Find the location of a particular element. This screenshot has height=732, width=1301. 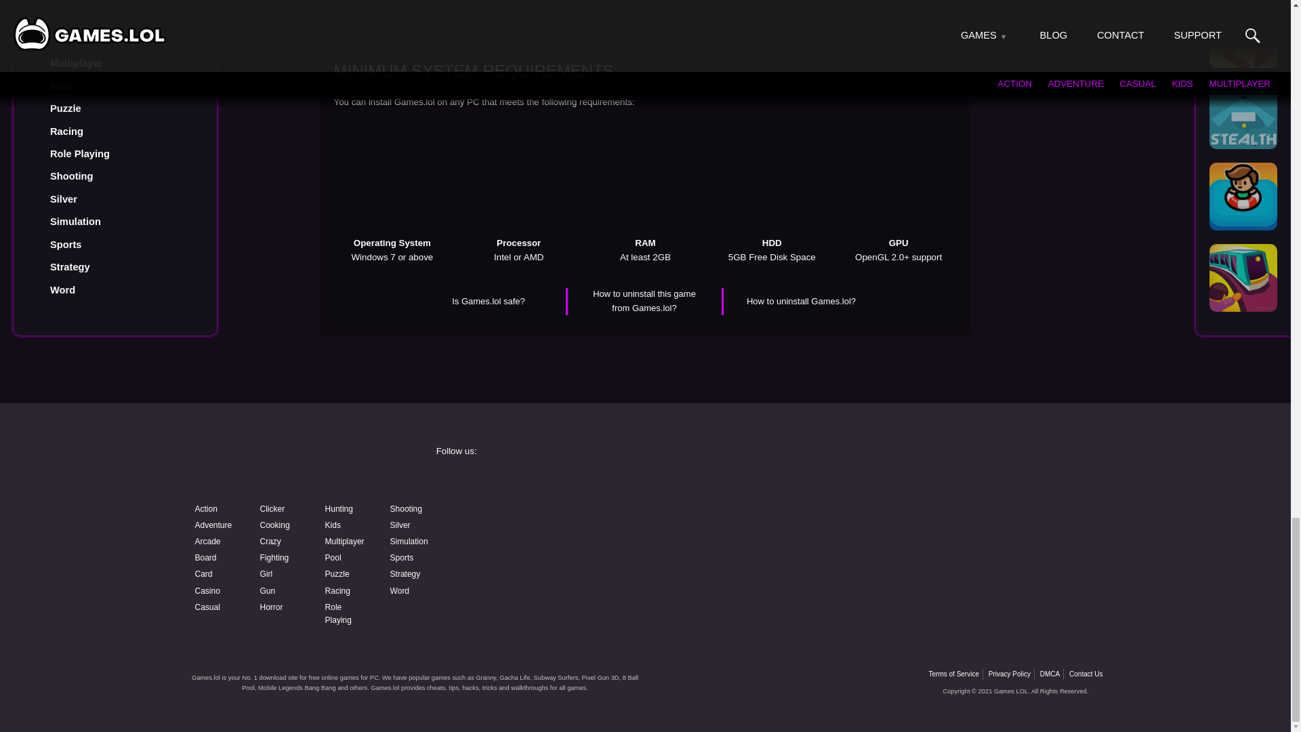

YouTube is located at coordinates (539, 518).